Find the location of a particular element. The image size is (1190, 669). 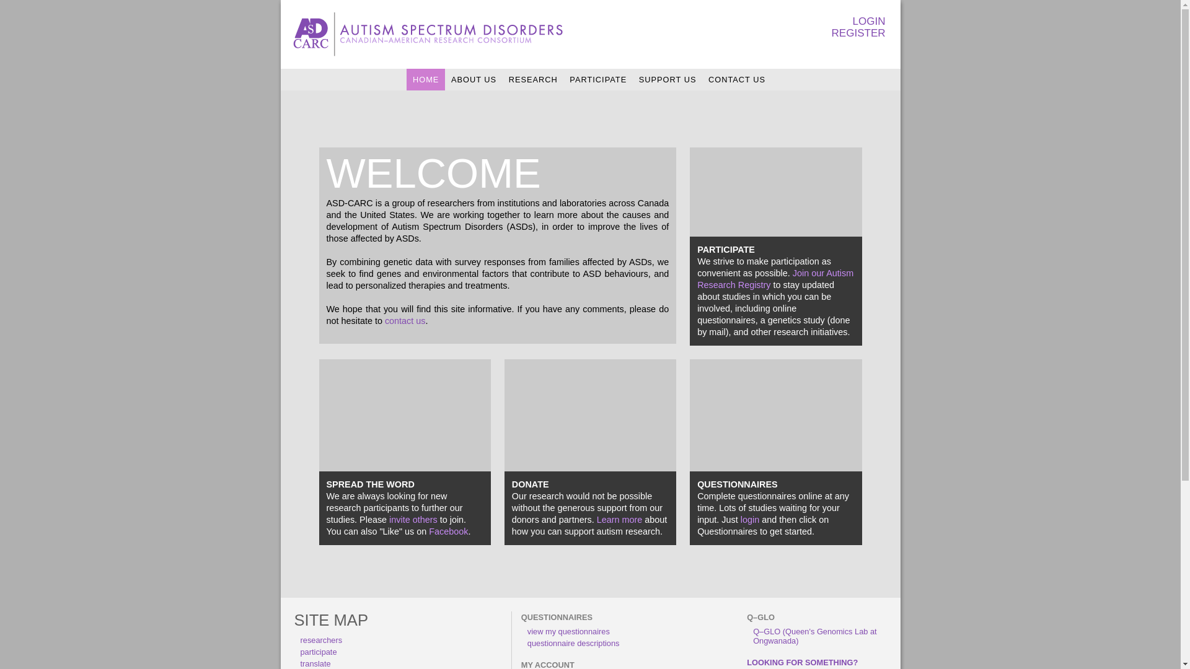

invite others is located at coordinates (413, 520).